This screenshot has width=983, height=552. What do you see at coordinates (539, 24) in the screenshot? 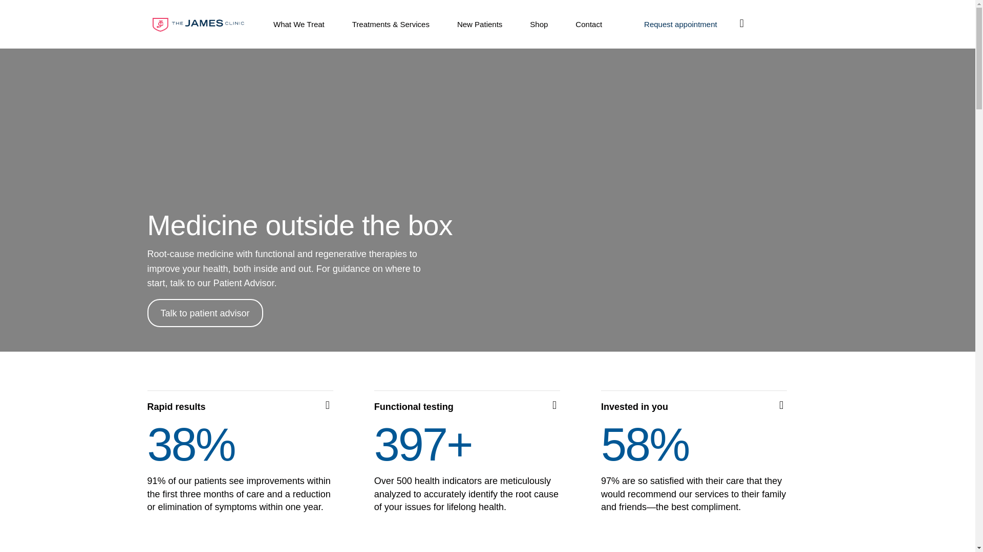
I see `Shop` at bounding box center [539, 24].